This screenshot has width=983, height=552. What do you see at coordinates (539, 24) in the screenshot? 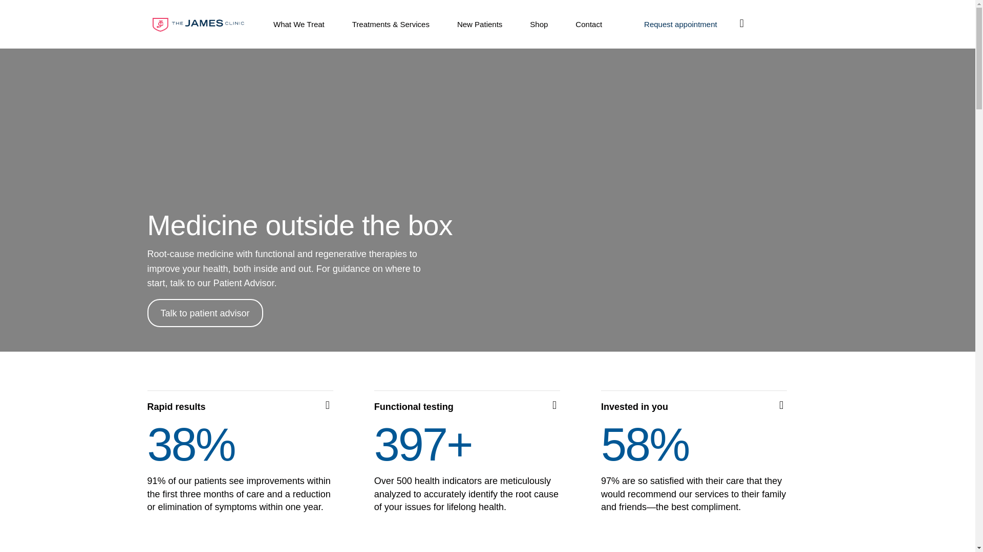
I see `Shop` at bounding box center [539, 24].